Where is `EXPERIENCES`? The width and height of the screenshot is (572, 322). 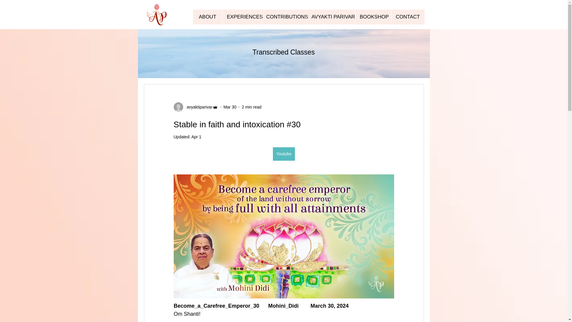 EXPERIENCES is located at coordinates (242, 17).